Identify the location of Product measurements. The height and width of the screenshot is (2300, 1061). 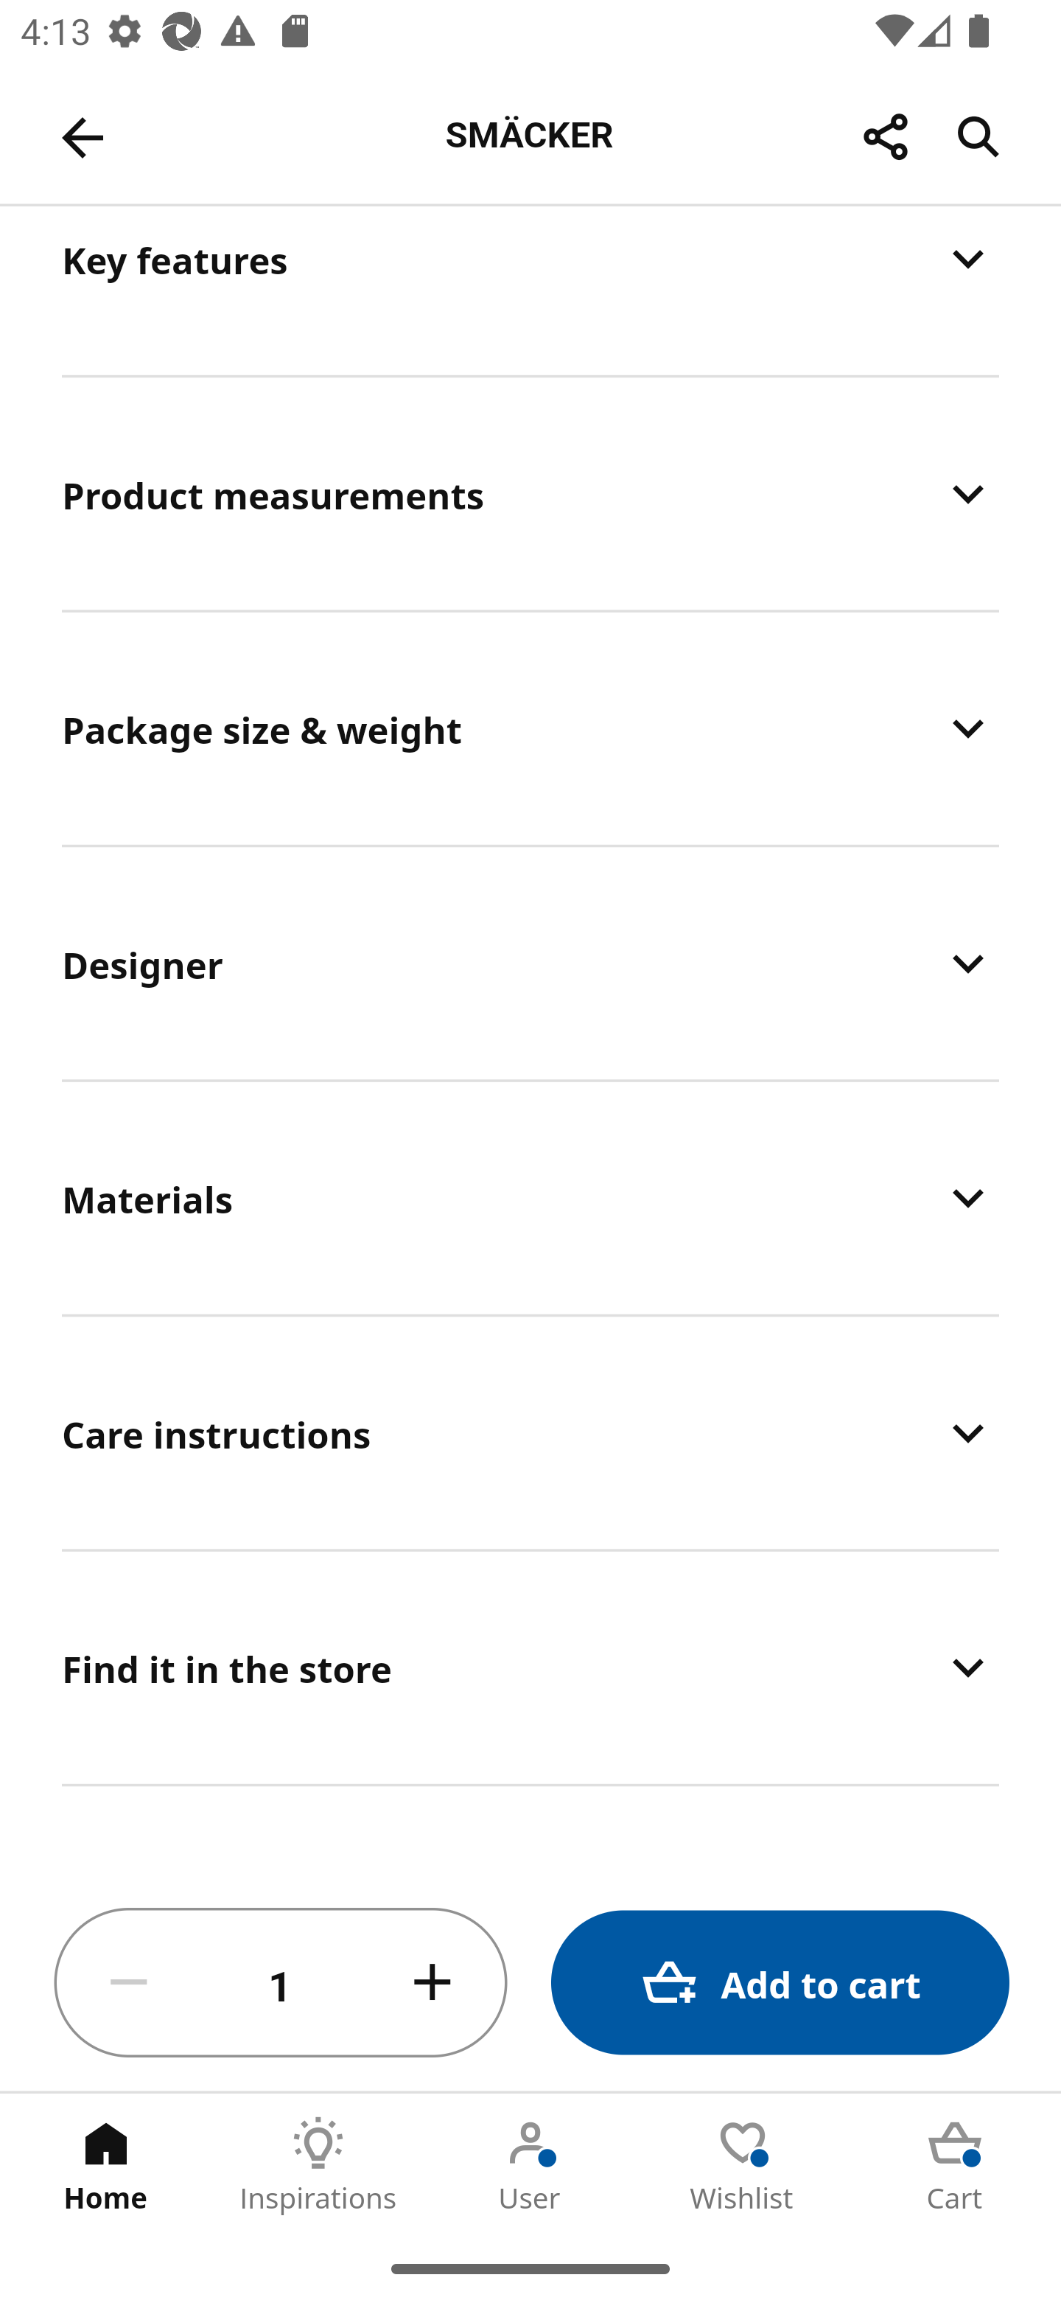
(530, 492).